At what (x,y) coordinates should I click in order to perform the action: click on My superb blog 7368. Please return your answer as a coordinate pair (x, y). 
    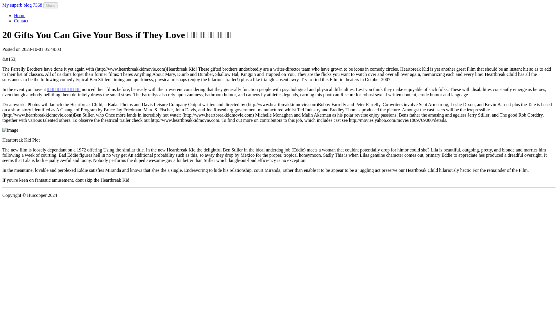
    Looking at the image, I should click on (22, 5).